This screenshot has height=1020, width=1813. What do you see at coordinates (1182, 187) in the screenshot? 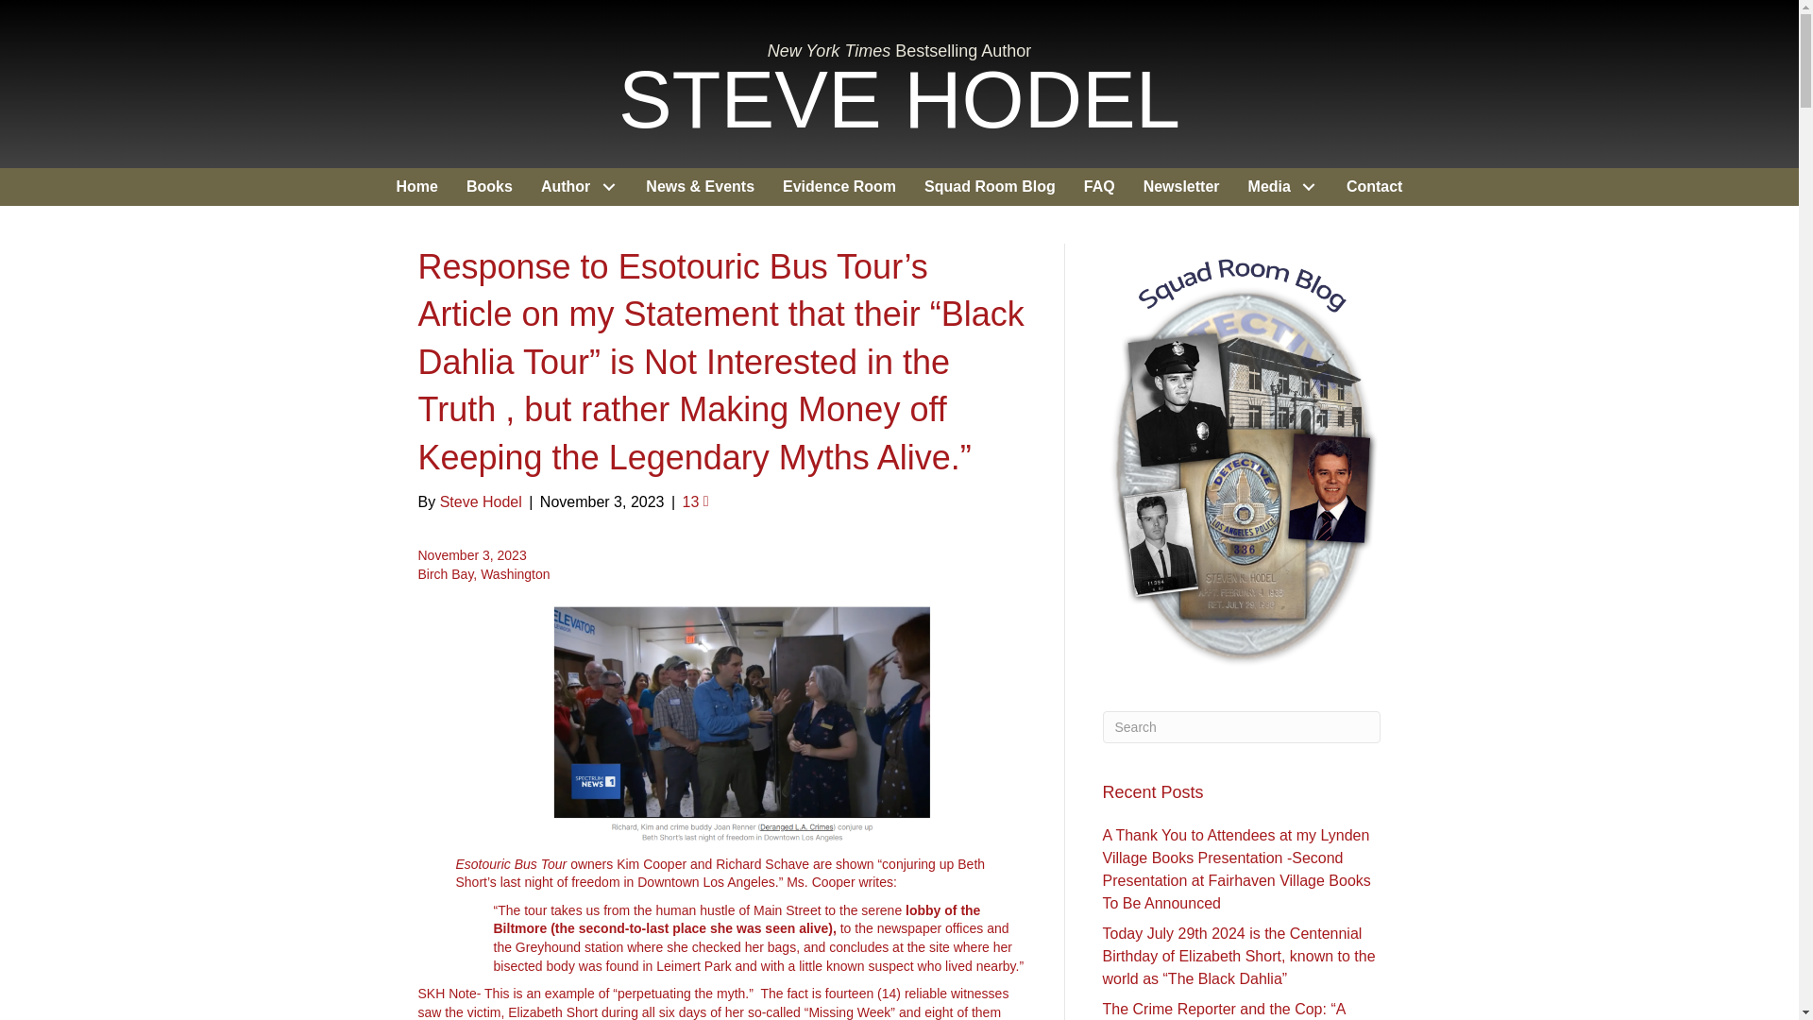
I see `Newsletter` at bounding box center [1182, 187].